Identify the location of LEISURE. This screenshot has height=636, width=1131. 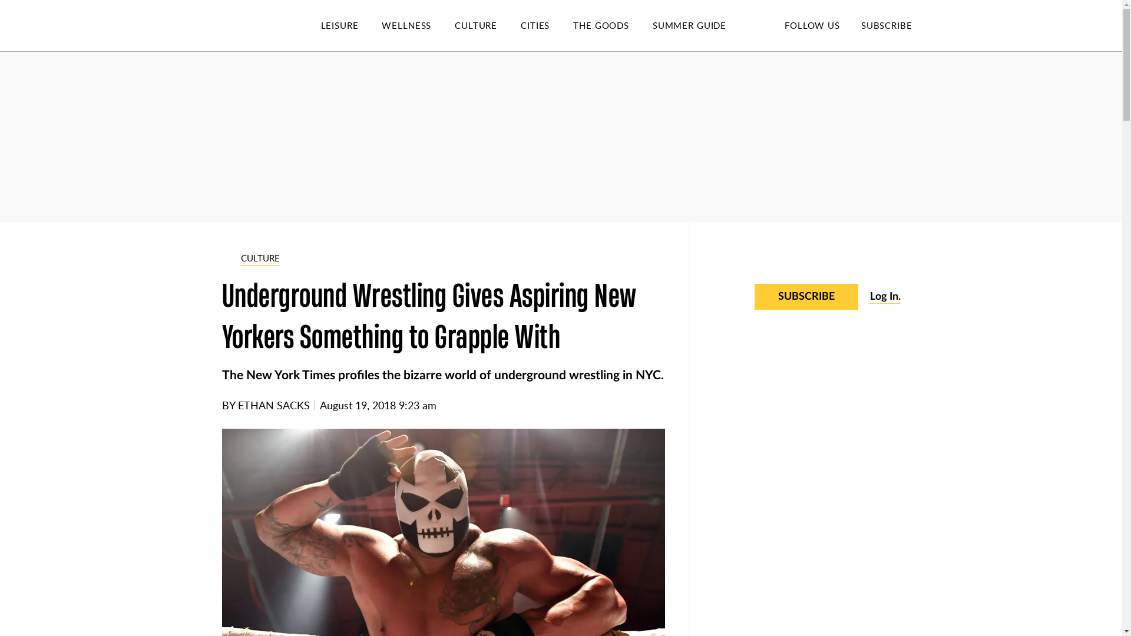
(351, 26).